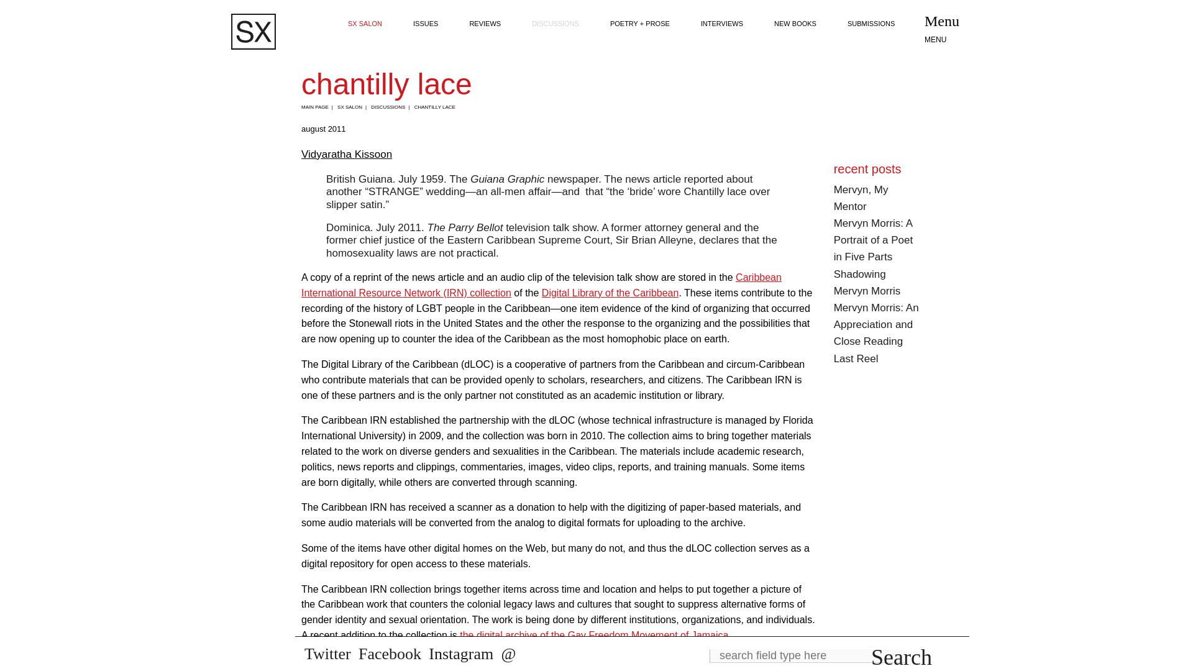  I want to click on ISSUES, so click(425, 24).